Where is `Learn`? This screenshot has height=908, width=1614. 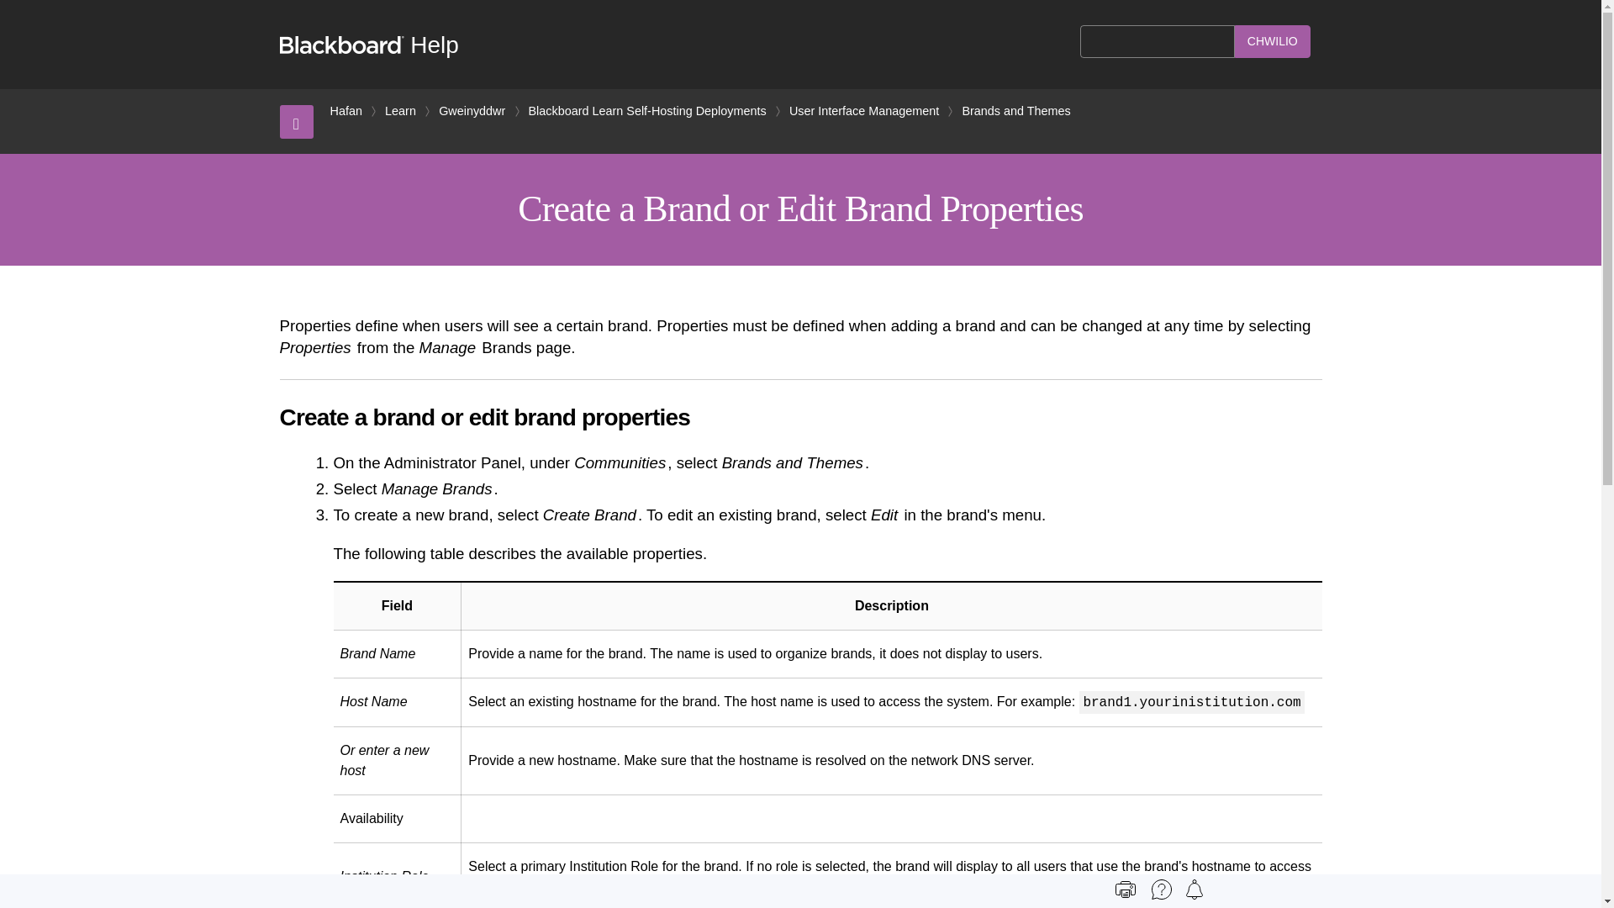
Learn is located at coordinates (400, 111).